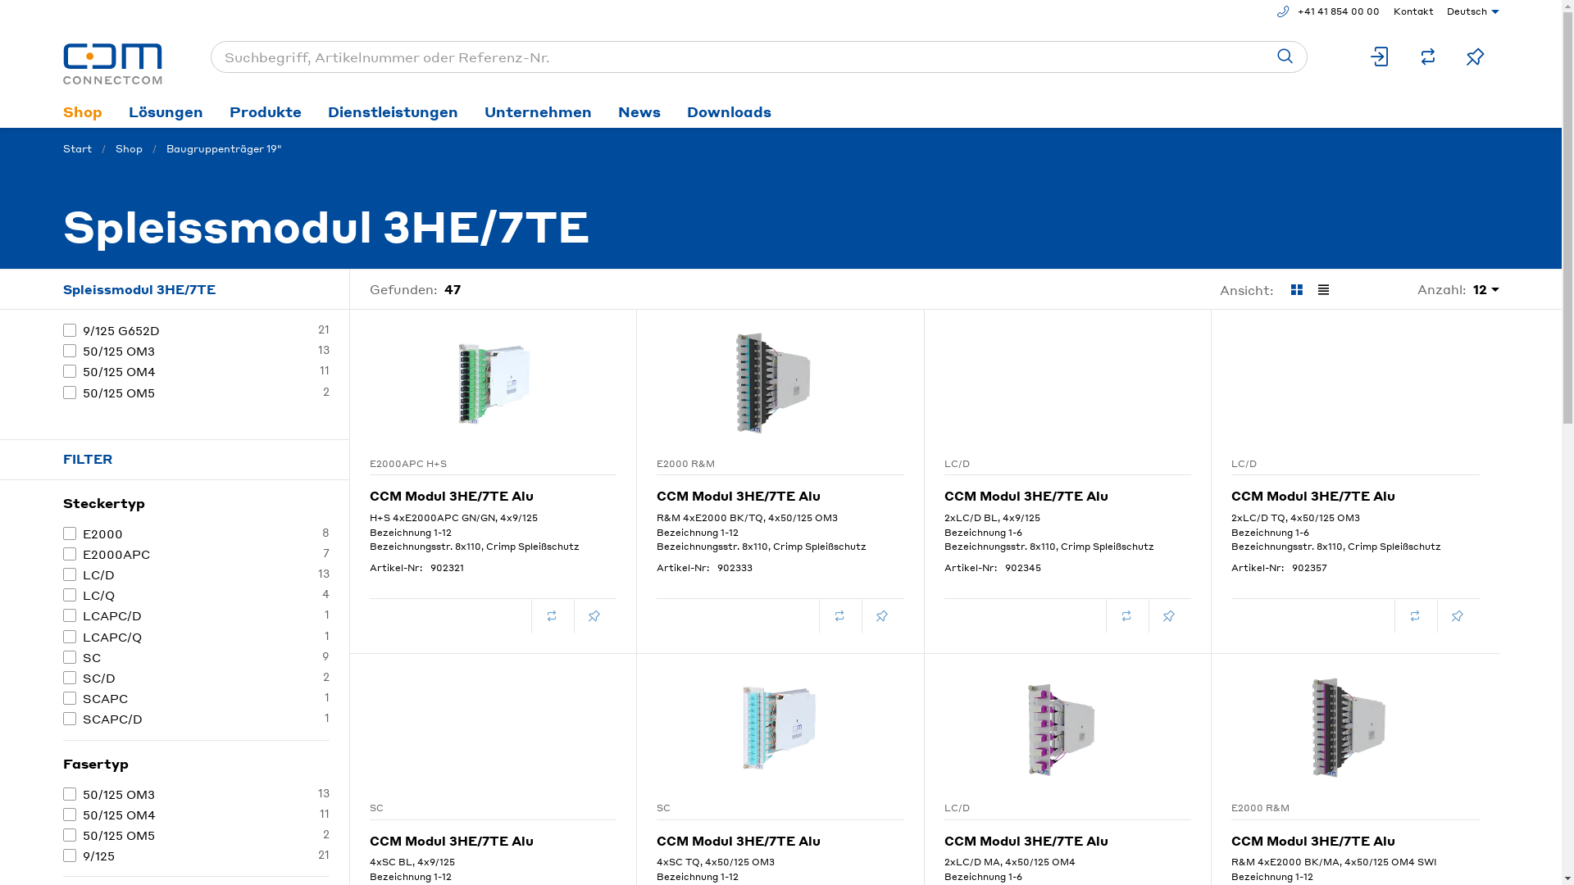 Image resolution: width=1574 pixels, height=885 pixels. Describe the element at coordinates (493, 490) in the screenshot. I see `CCM Modul 3HE/7TE Alu` at that location.